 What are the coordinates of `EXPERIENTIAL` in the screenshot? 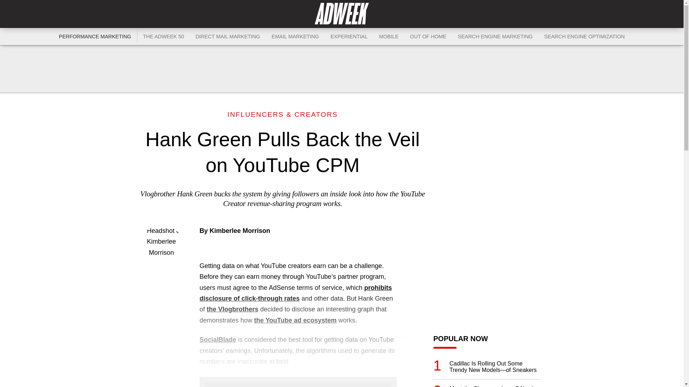 It's located at (349, 37).